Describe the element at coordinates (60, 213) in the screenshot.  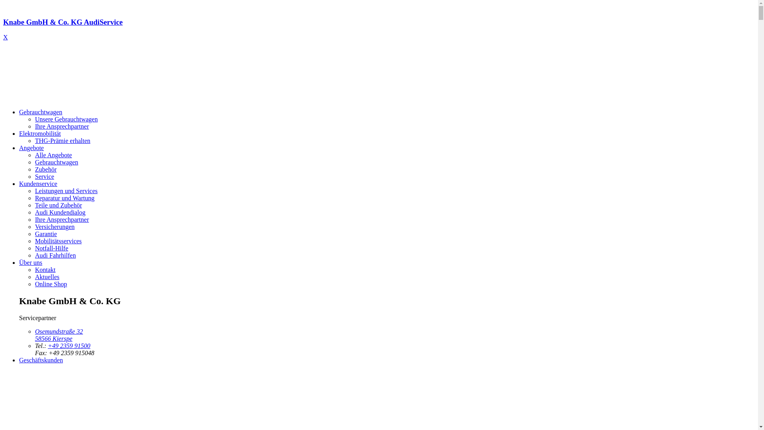
I see `Audi Kundendialog` at that location.